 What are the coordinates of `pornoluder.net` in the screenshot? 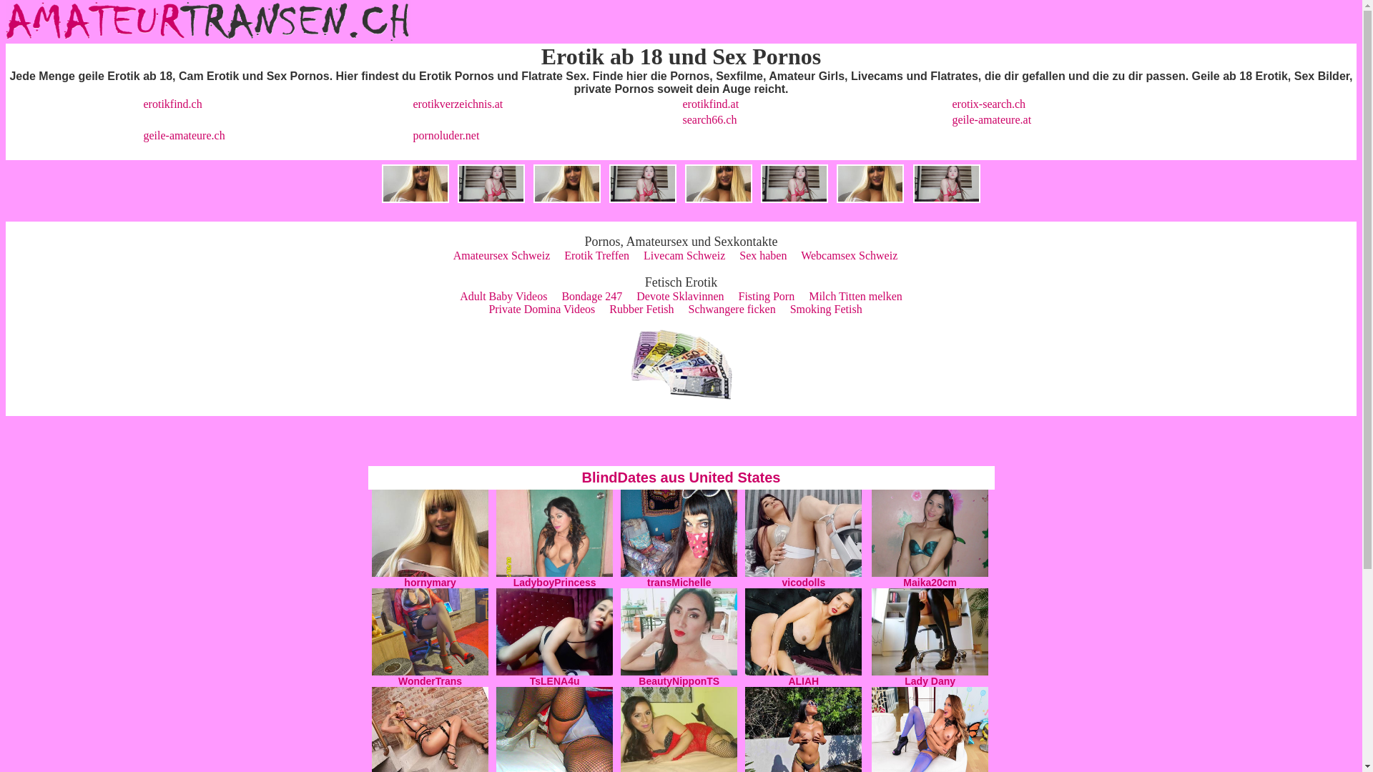 It's located at (446, 136).